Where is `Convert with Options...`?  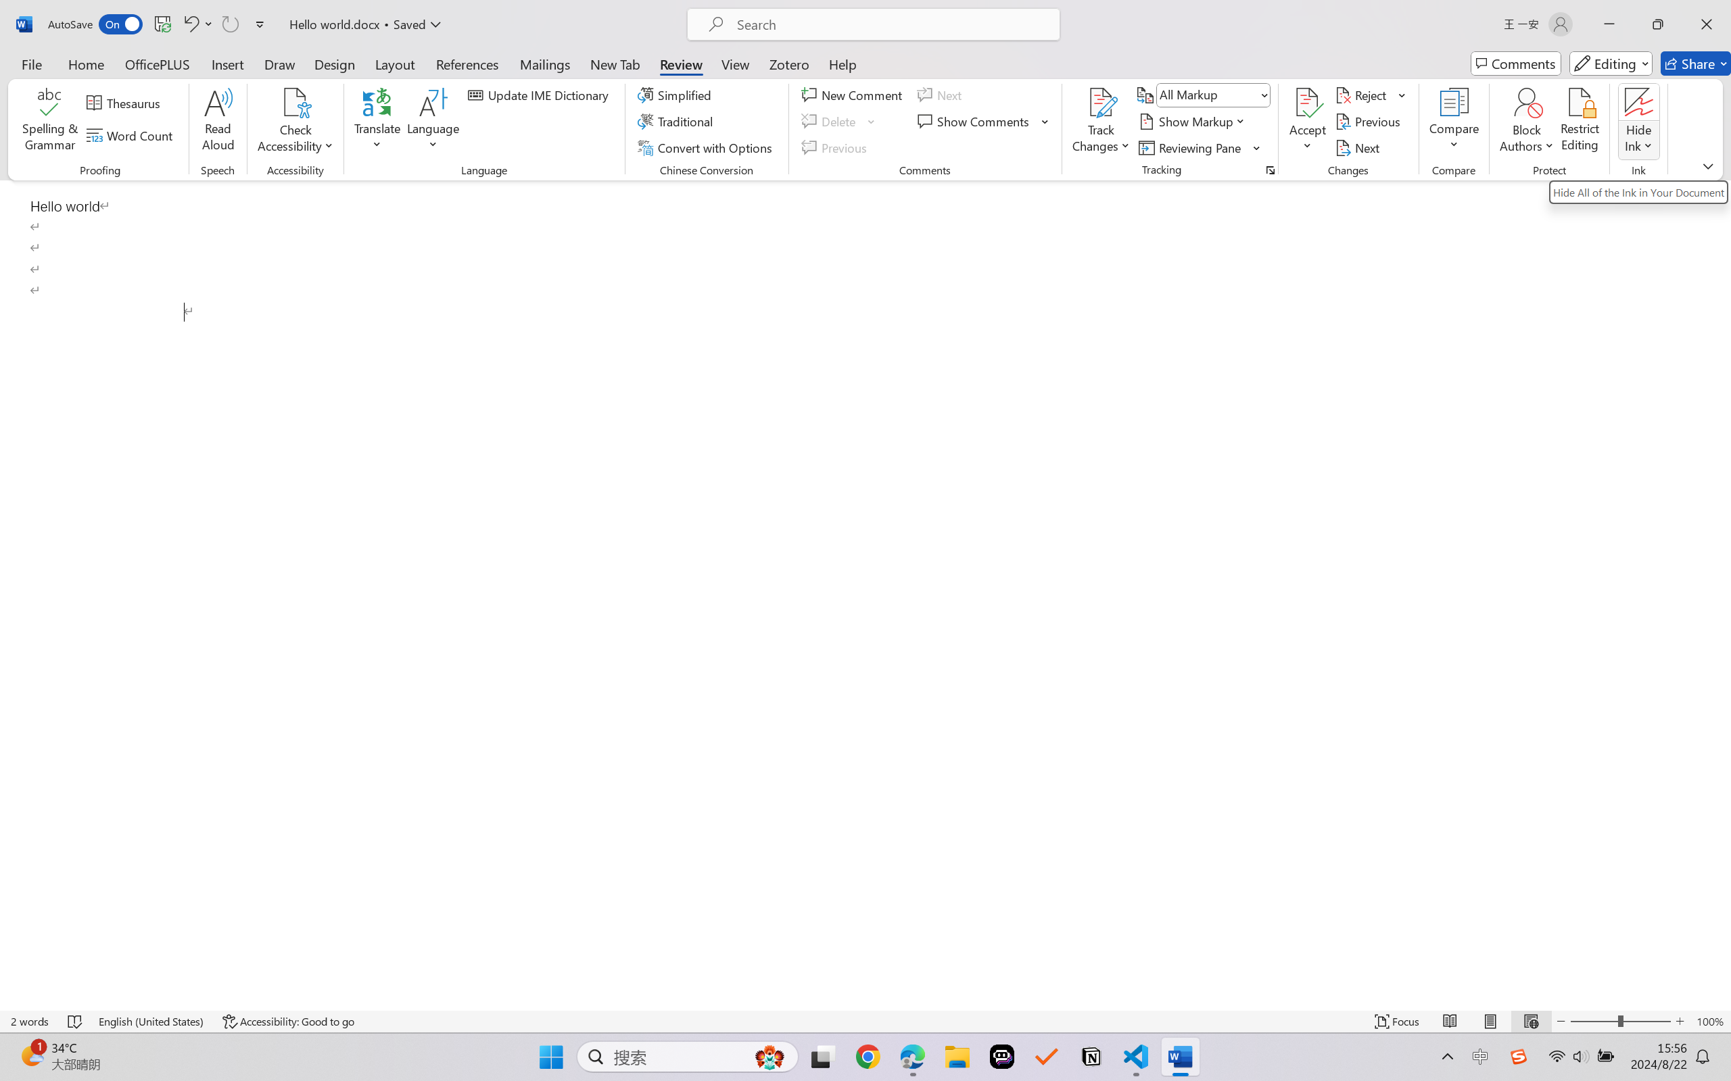
Convert with Options... is located at coordinates (707, 147).